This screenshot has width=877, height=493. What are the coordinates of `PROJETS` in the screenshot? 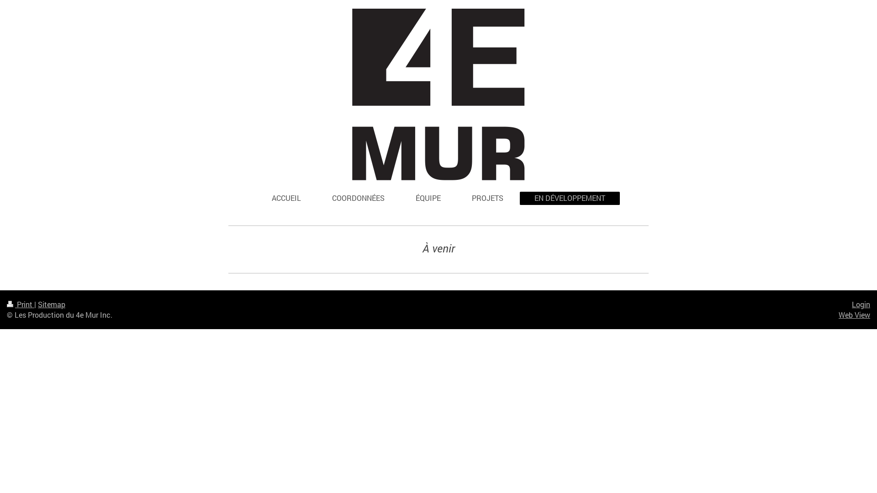 It's located at (488, 198).